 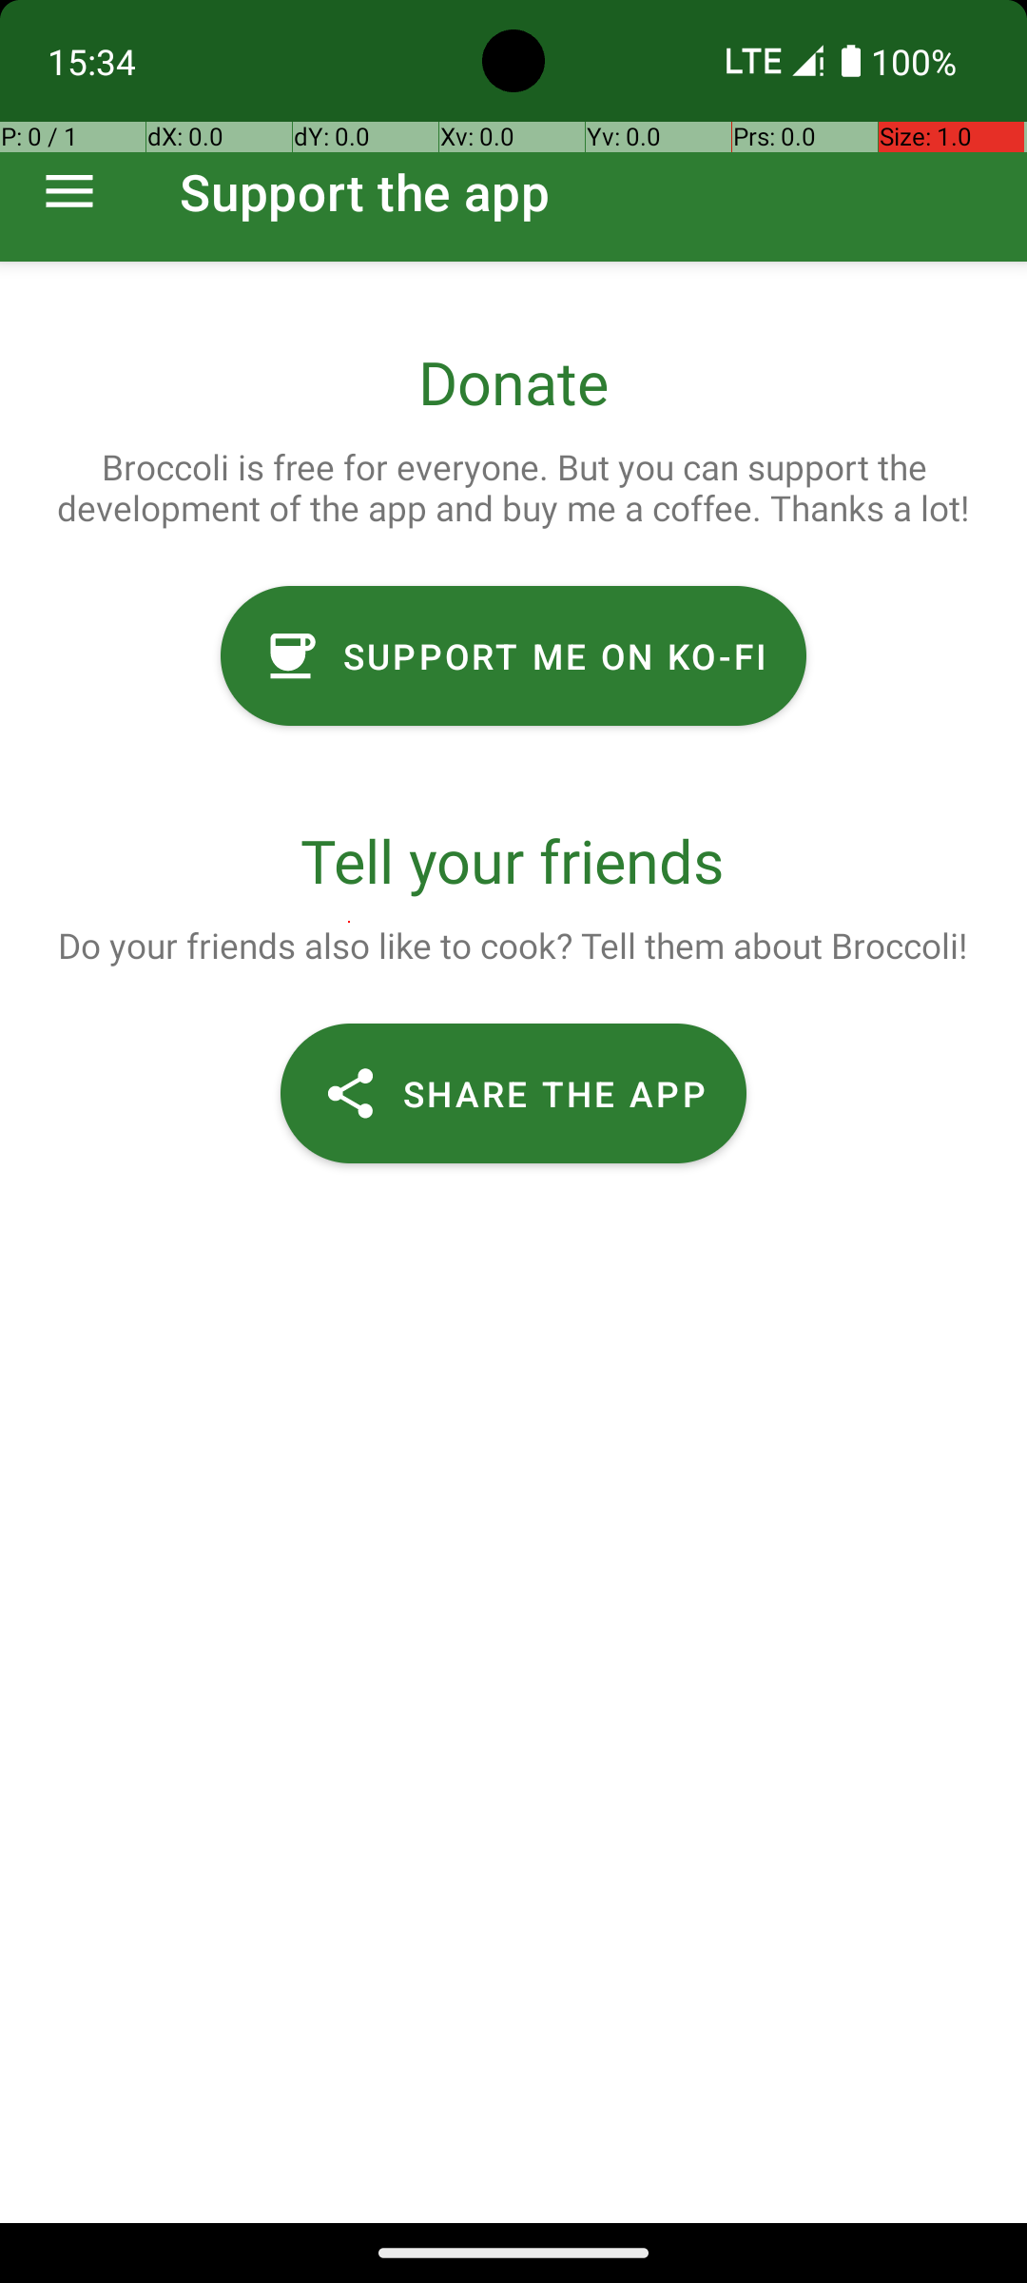 What do you see at coordinates (513, 1094) in the screenshot?
I see `SHARE THE APP` at bounding box center [513, 1094].